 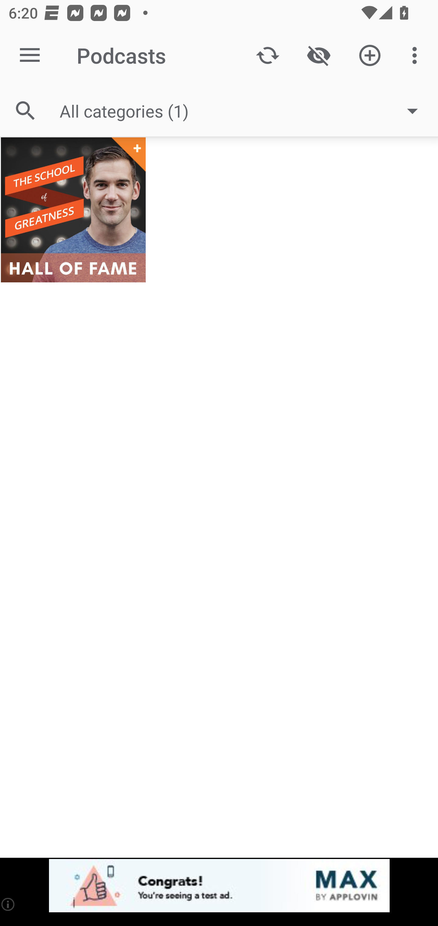 I want to click on (i), so click(x=9, y=904).